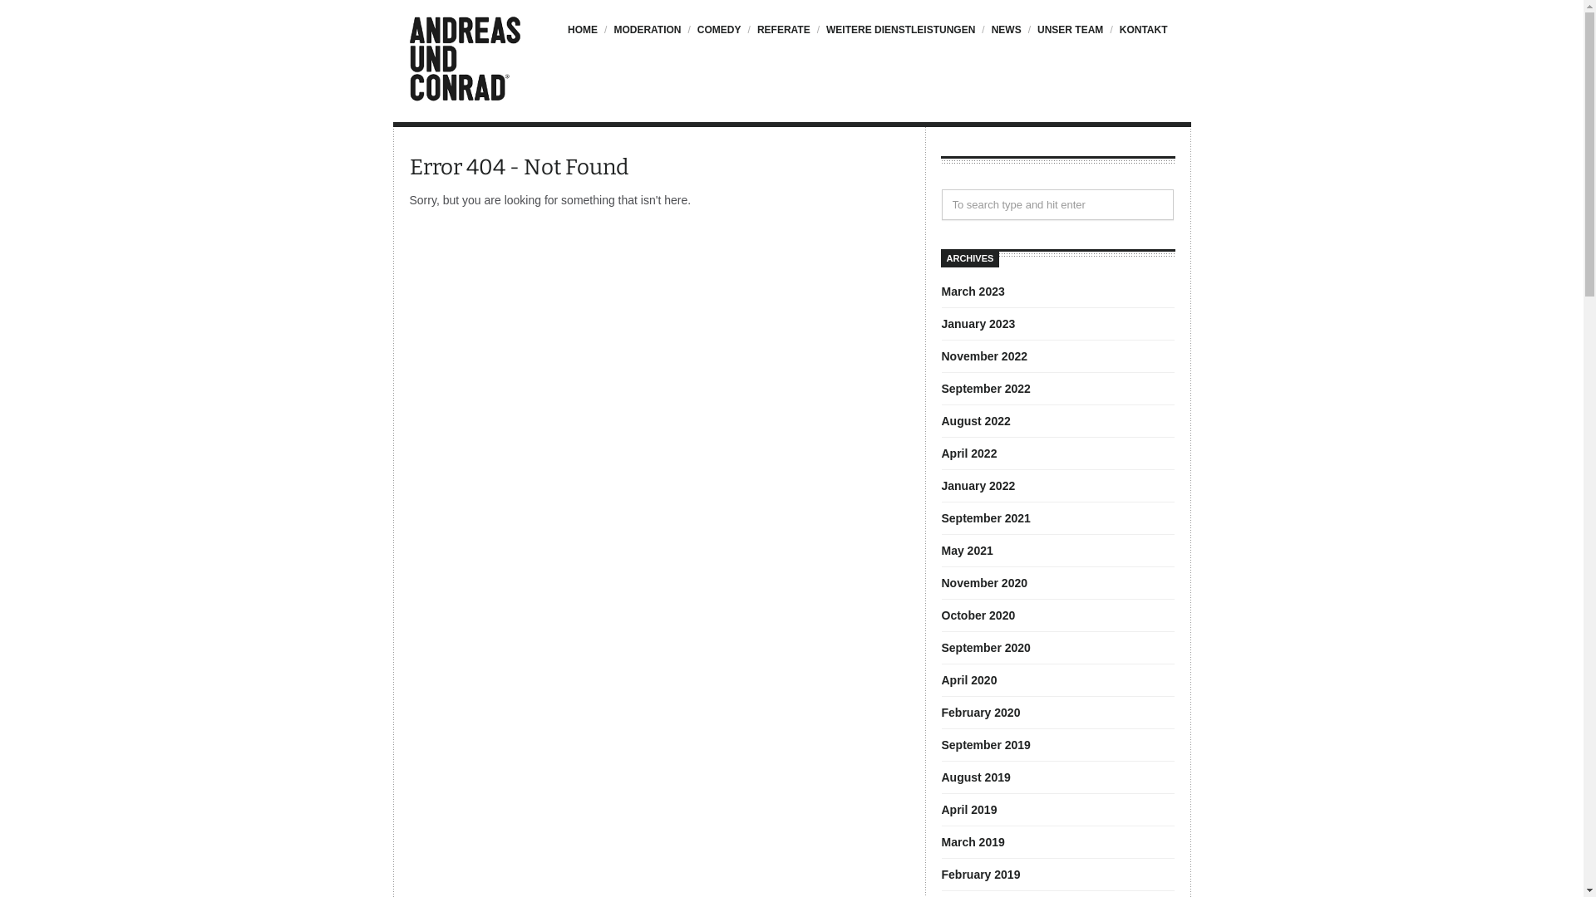 The image size is (1596, 897). Describe the element at coordinates (1069, 38) in the screenshot. I see `UNSER TEAM` at that location.